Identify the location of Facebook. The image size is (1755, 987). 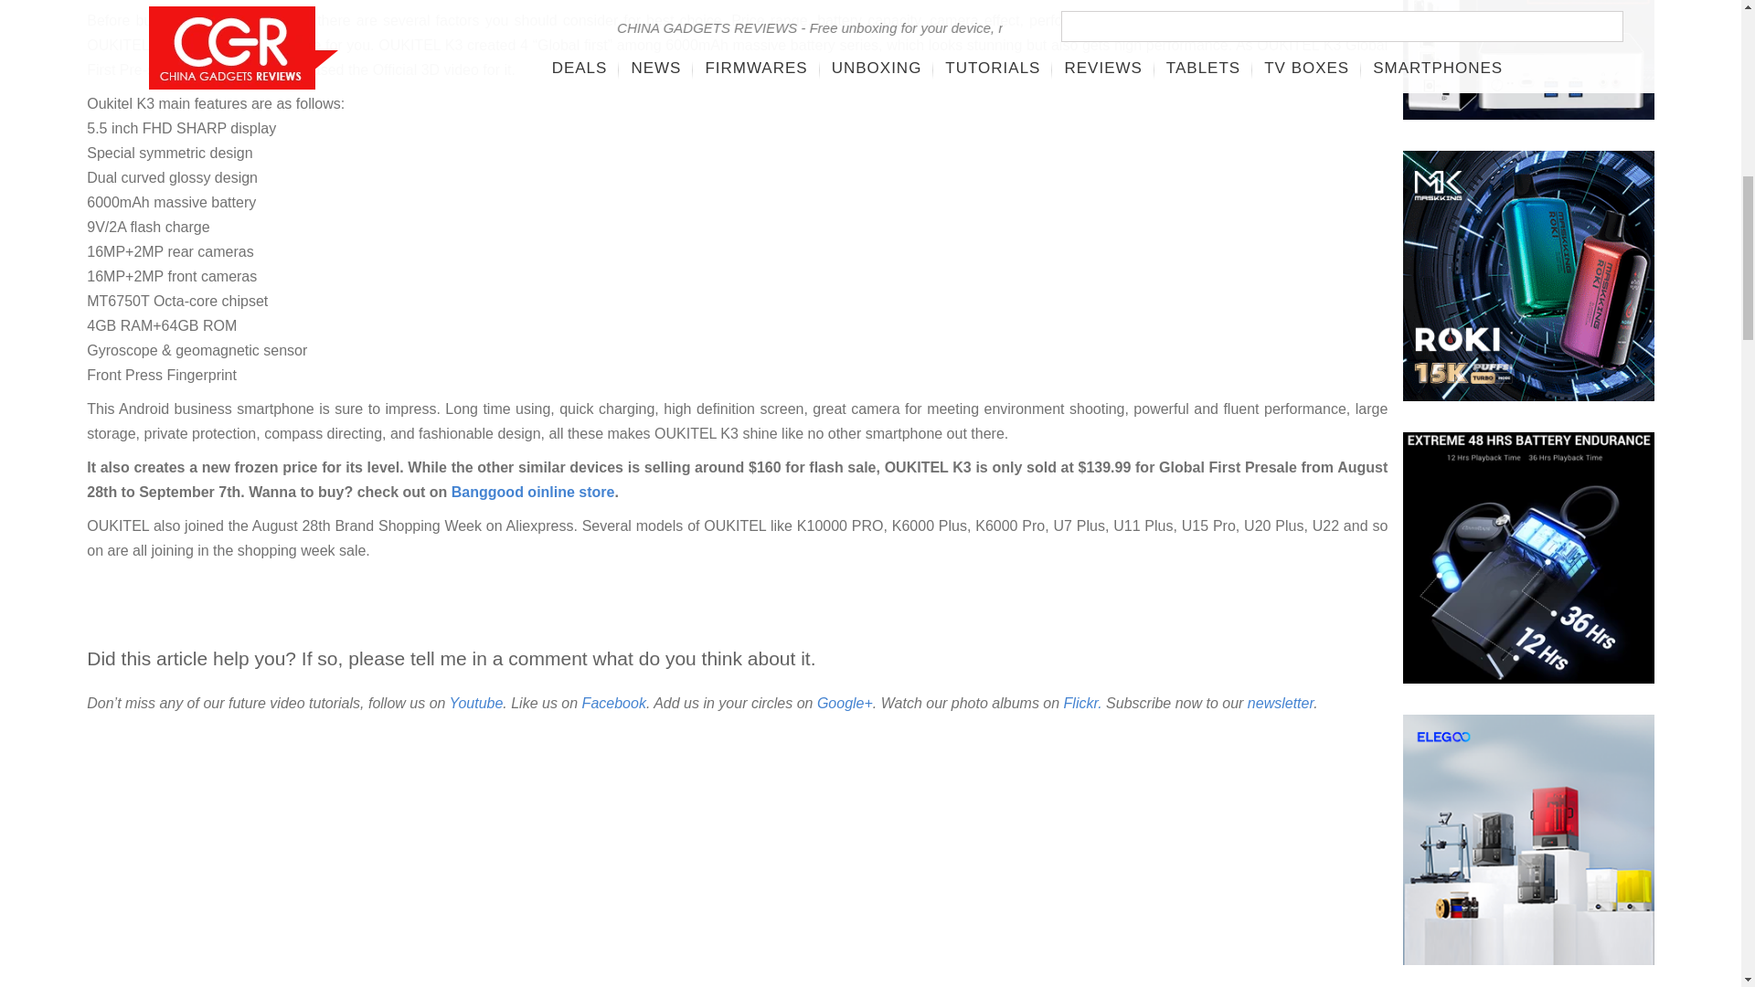
(614, 703).